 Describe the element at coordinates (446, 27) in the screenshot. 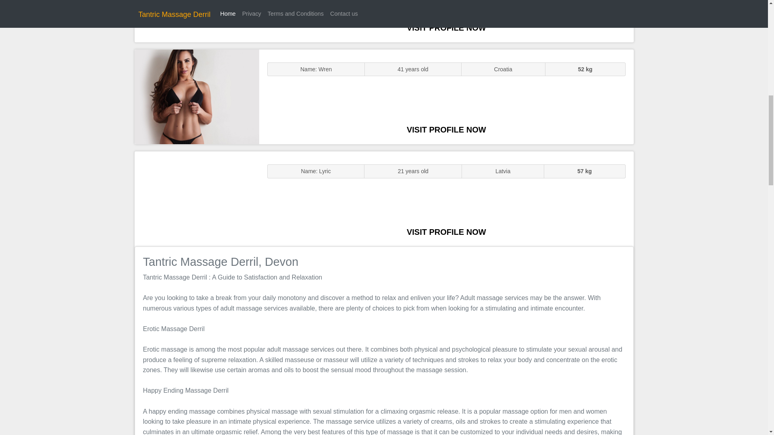

I see `VISIT PROFILE NOW` at that location.